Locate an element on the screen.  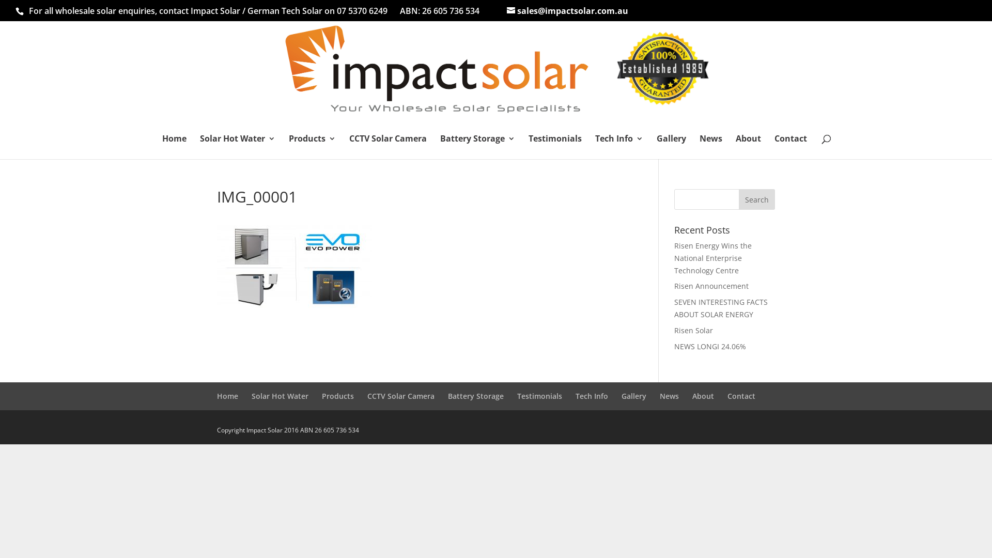
Gallery is located at coordinates (634, 396).